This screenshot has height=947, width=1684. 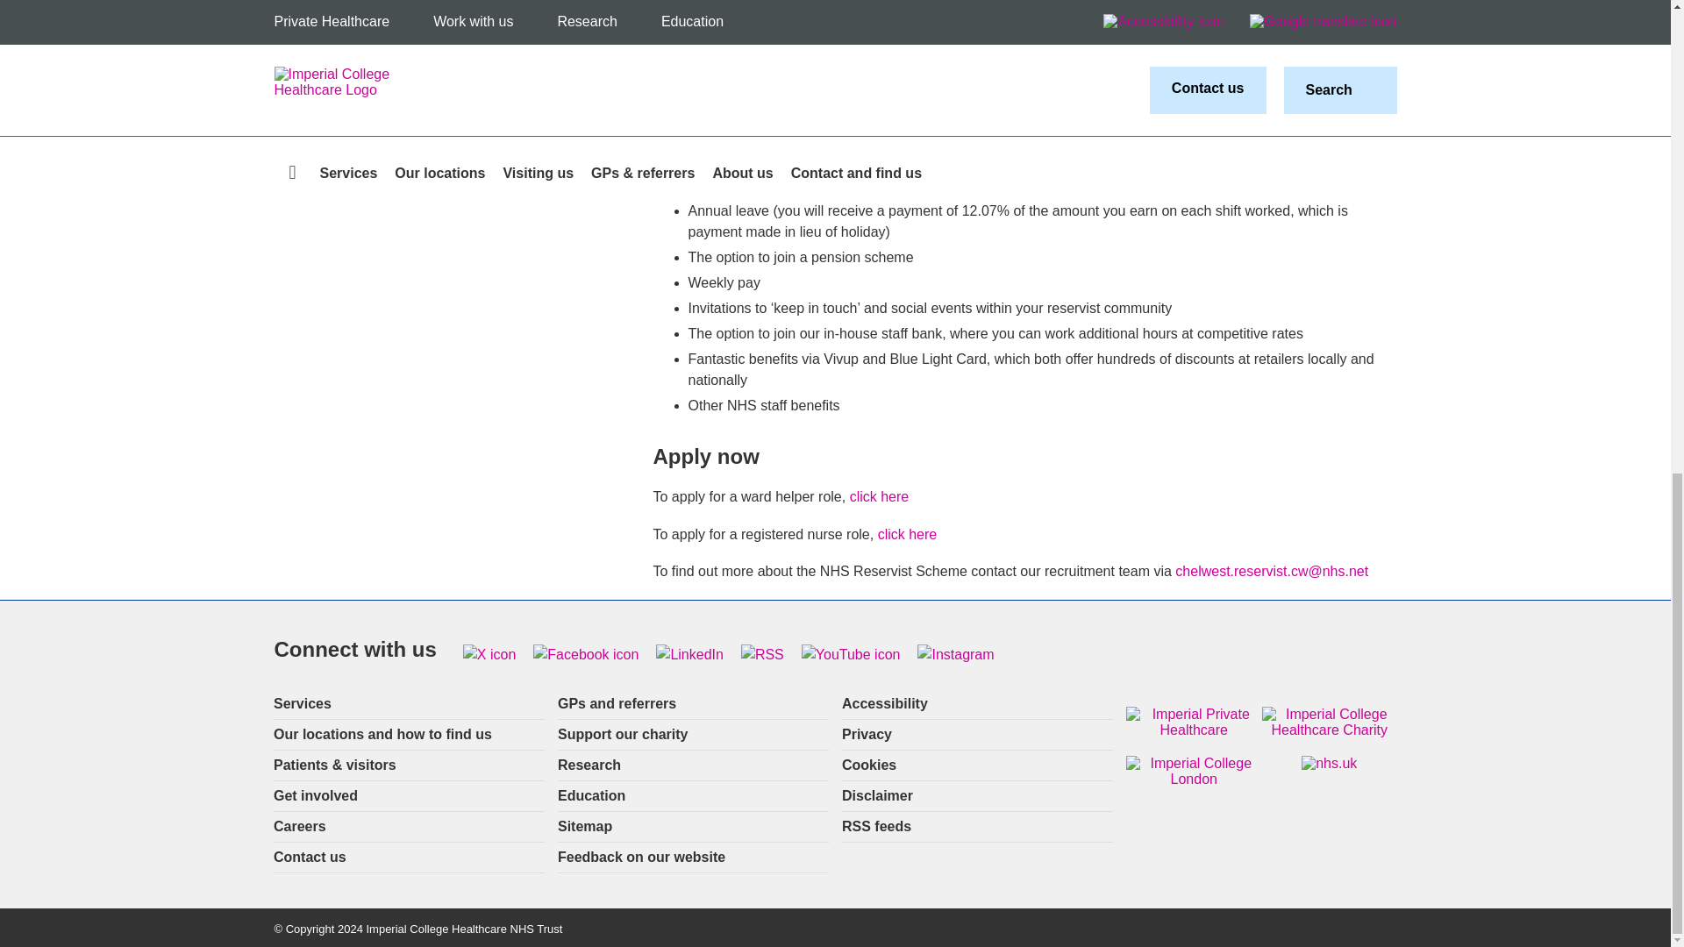 What do you see at coordinates (455, 11) in the screenshot?
I see `Apprenticeships` at bounding box center [455, 11].